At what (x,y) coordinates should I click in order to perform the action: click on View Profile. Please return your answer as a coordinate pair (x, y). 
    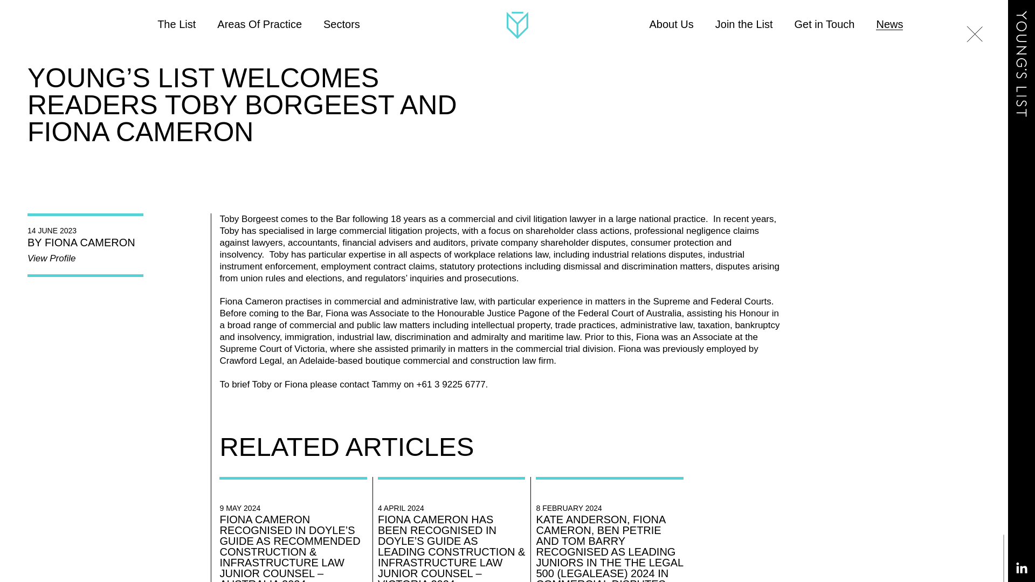
    Looking at the image, I should click on (52, 259).